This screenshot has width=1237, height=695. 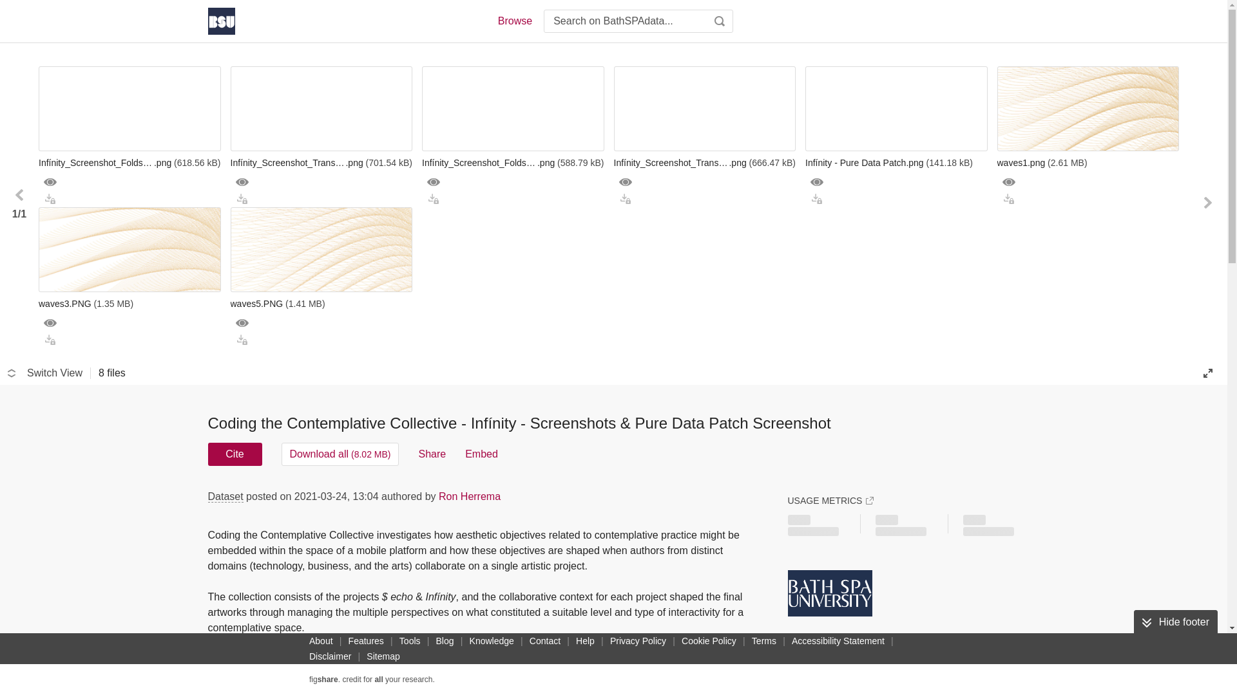 I want to click on USAGE METRICS, so click(x=830, y=501).